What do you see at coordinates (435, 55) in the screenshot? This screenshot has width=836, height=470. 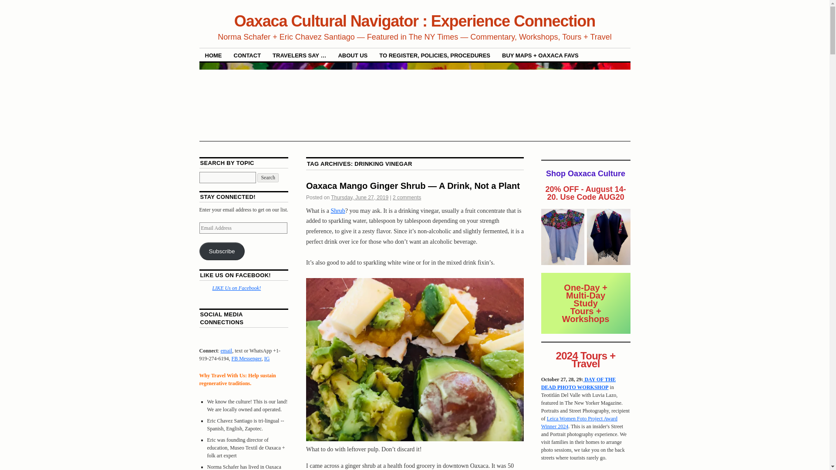 I see `TO REGISTER, POLICIES, PROCEDURES` at bounding box center [435, 55].